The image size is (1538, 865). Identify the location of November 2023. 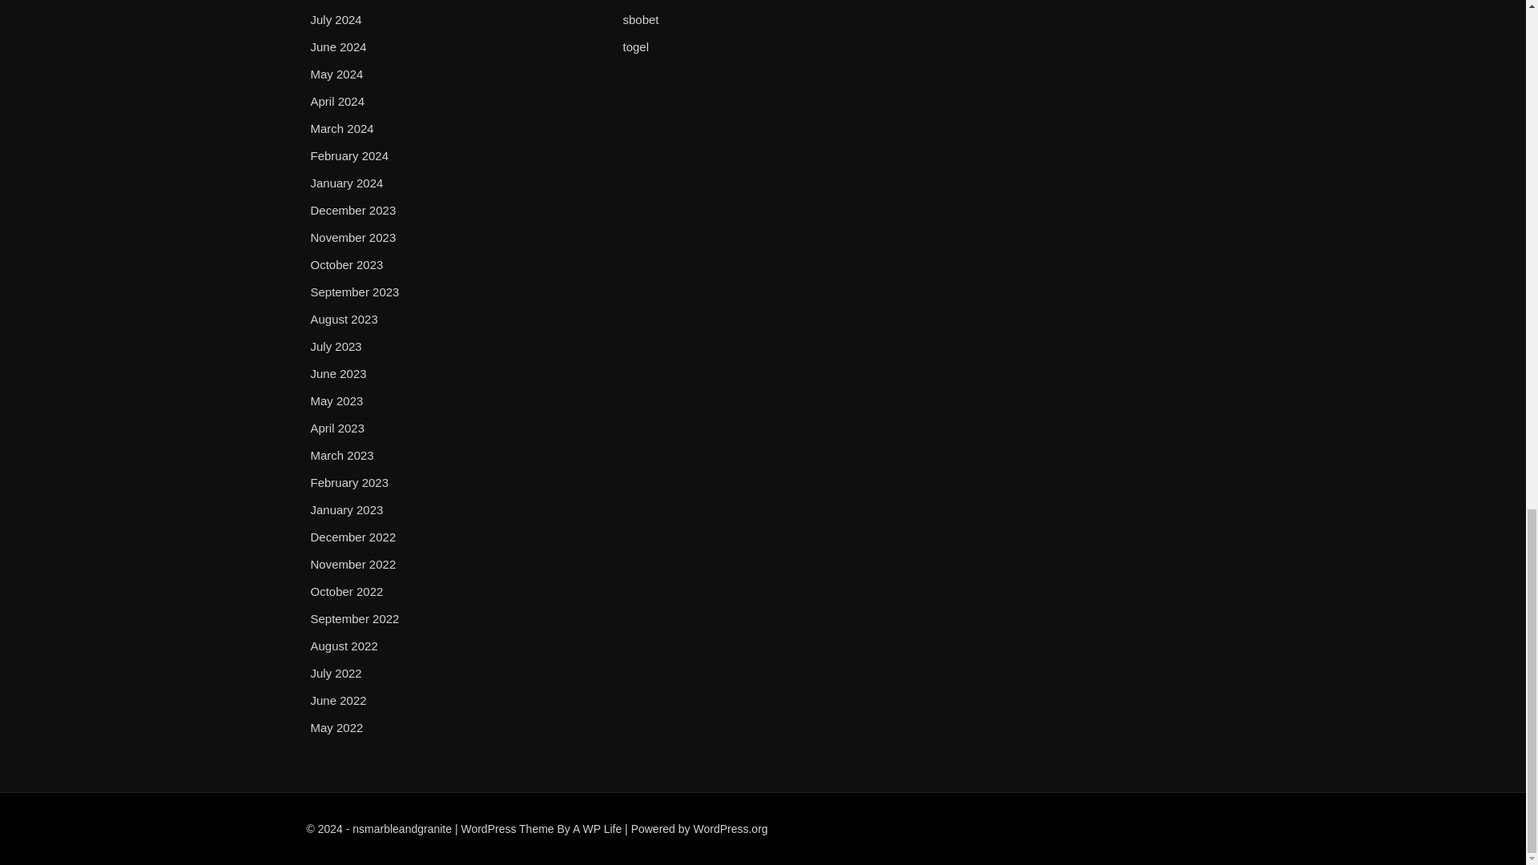
(353, 237).